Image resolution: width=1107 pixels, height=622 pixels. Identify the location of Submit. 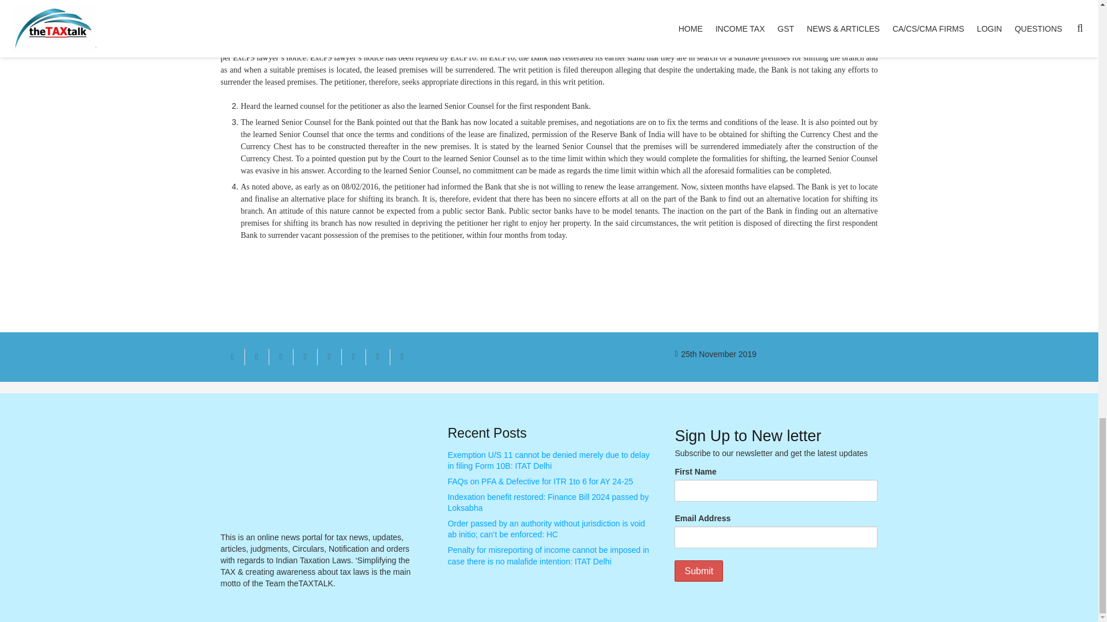
(698, 571).